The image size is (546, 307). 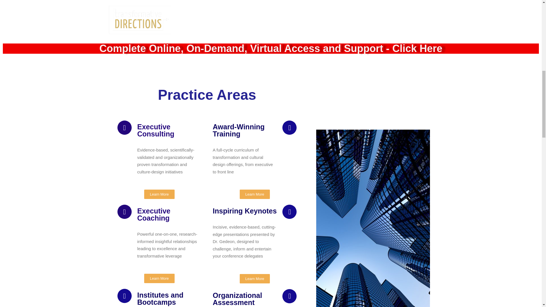 What do you see at coordinates (159, 194) in the screenshot?
I see `Learn More` at bounding box center [159, 194].